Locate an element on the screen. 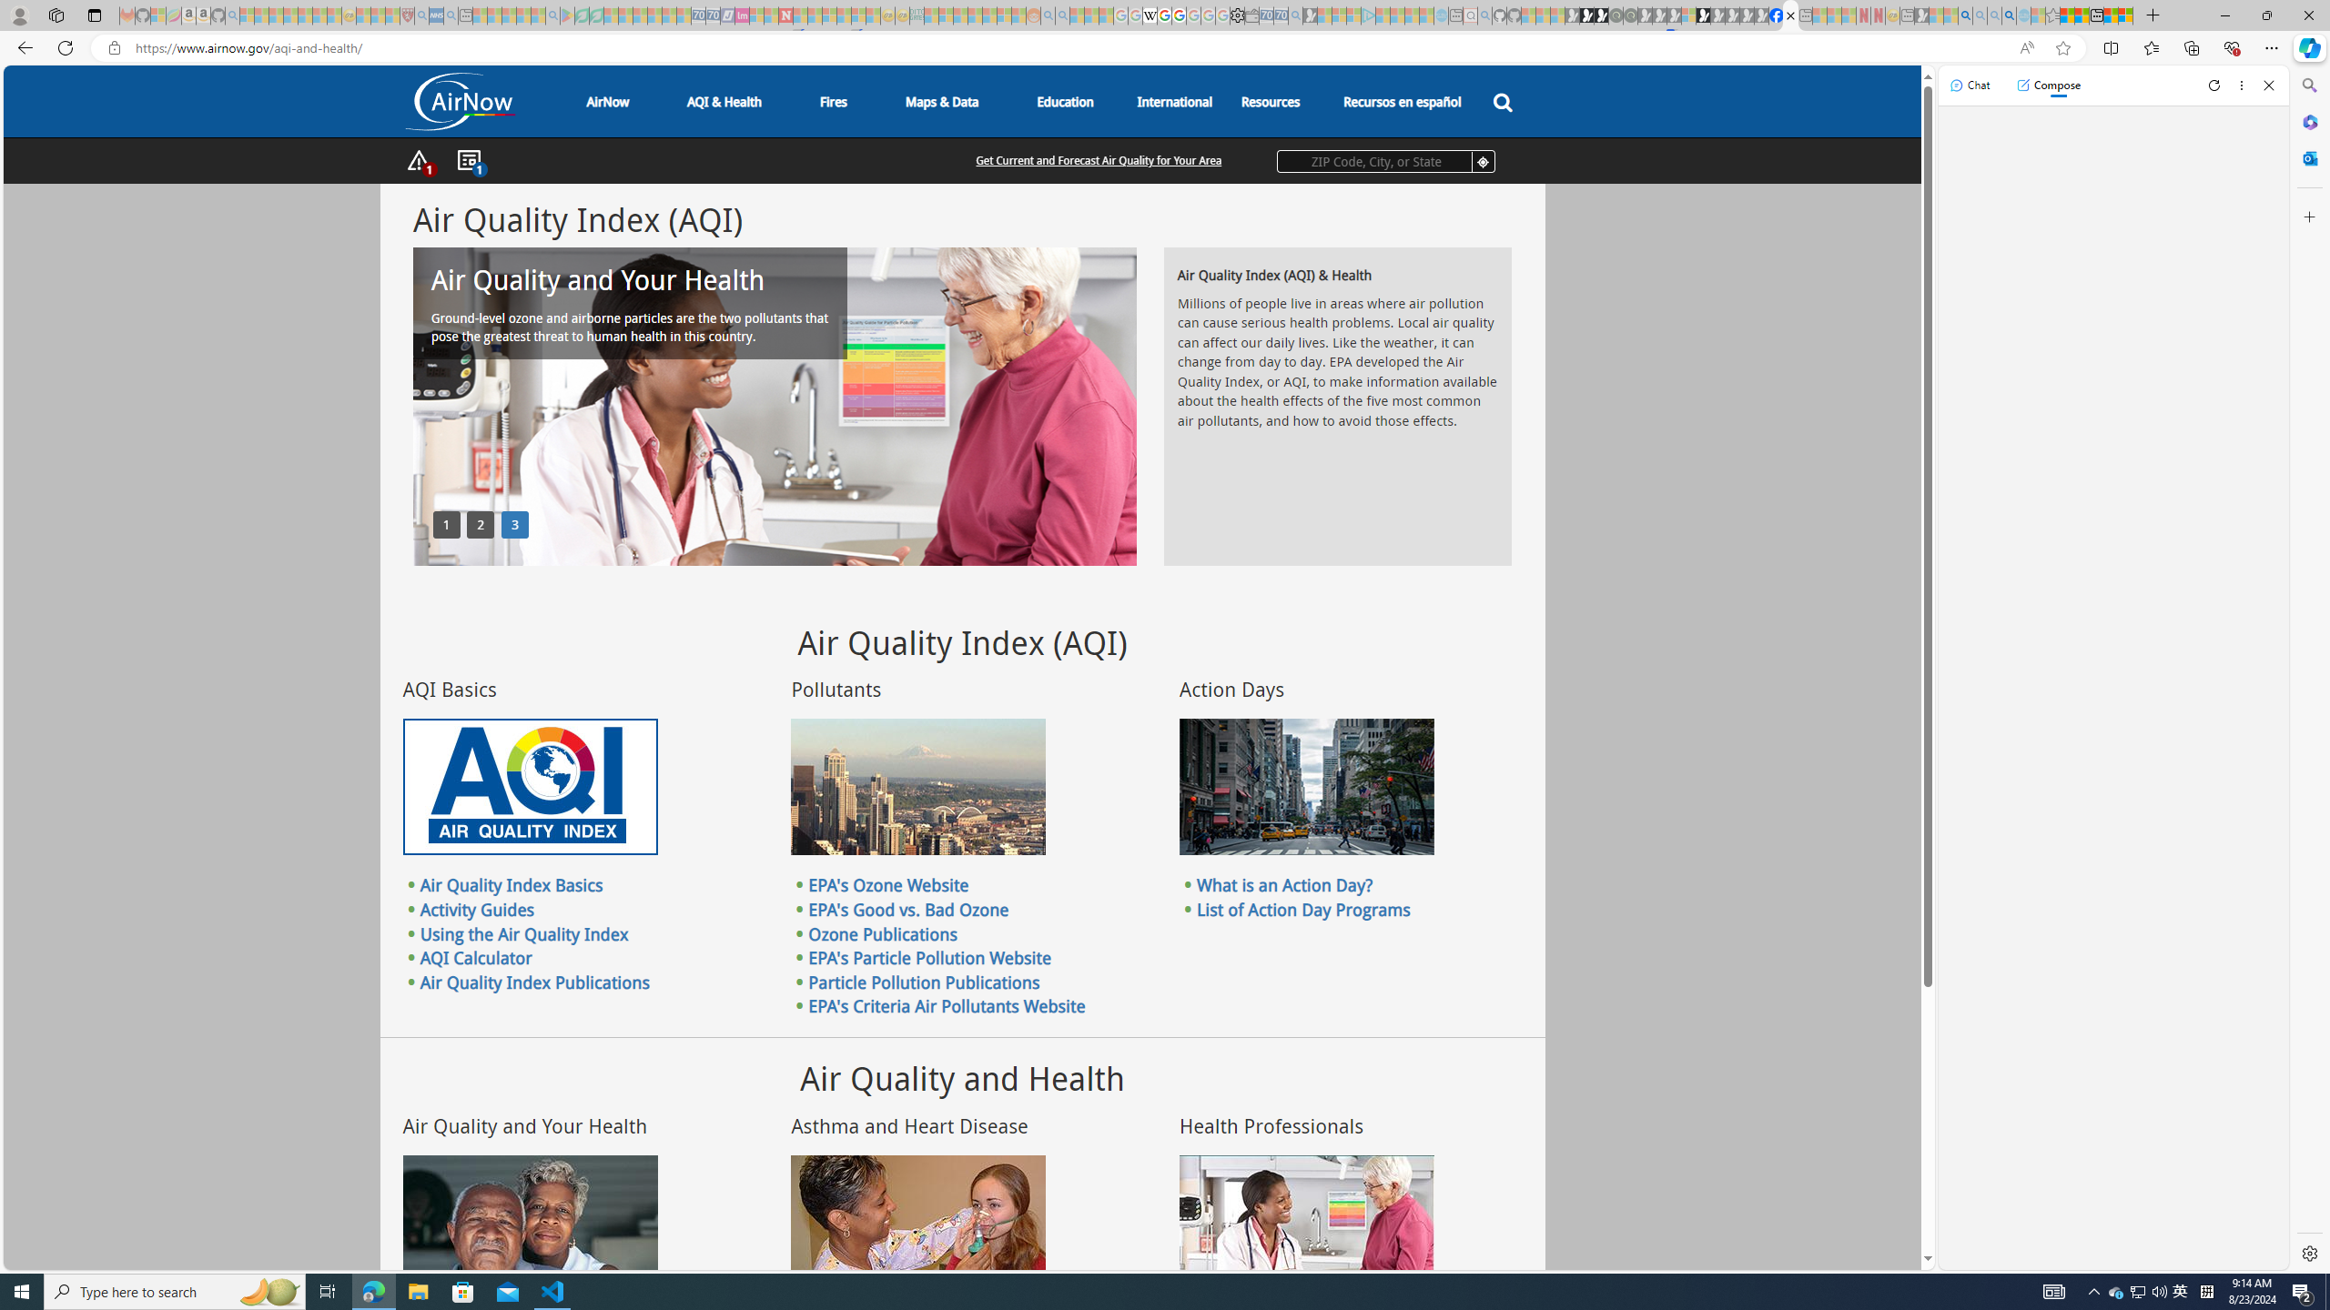 The image size is (2330, 1310). Get Current and Forecast Air Quality for Your Area is located at coordinates (1099, 160).